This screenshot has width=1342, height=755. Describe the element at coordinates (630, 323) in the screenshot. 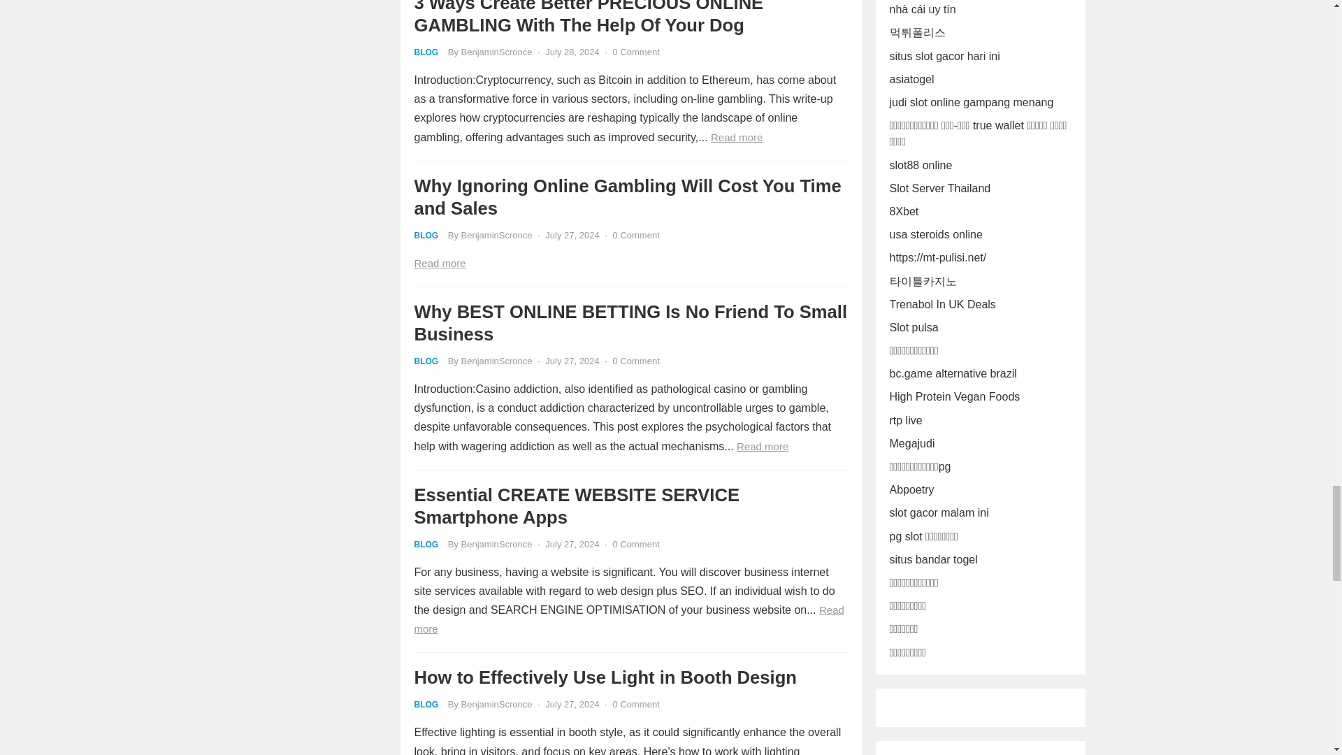

I see `Why BEST ONLINE BETTING Is No Friend To Small Business` at that location.